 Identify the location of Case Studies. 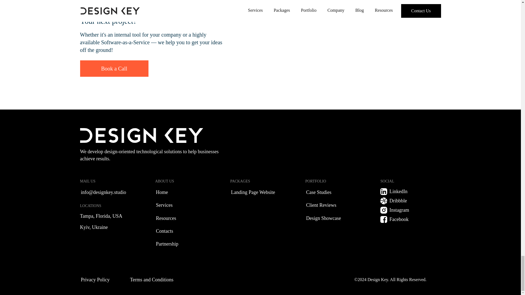
(336, 192).